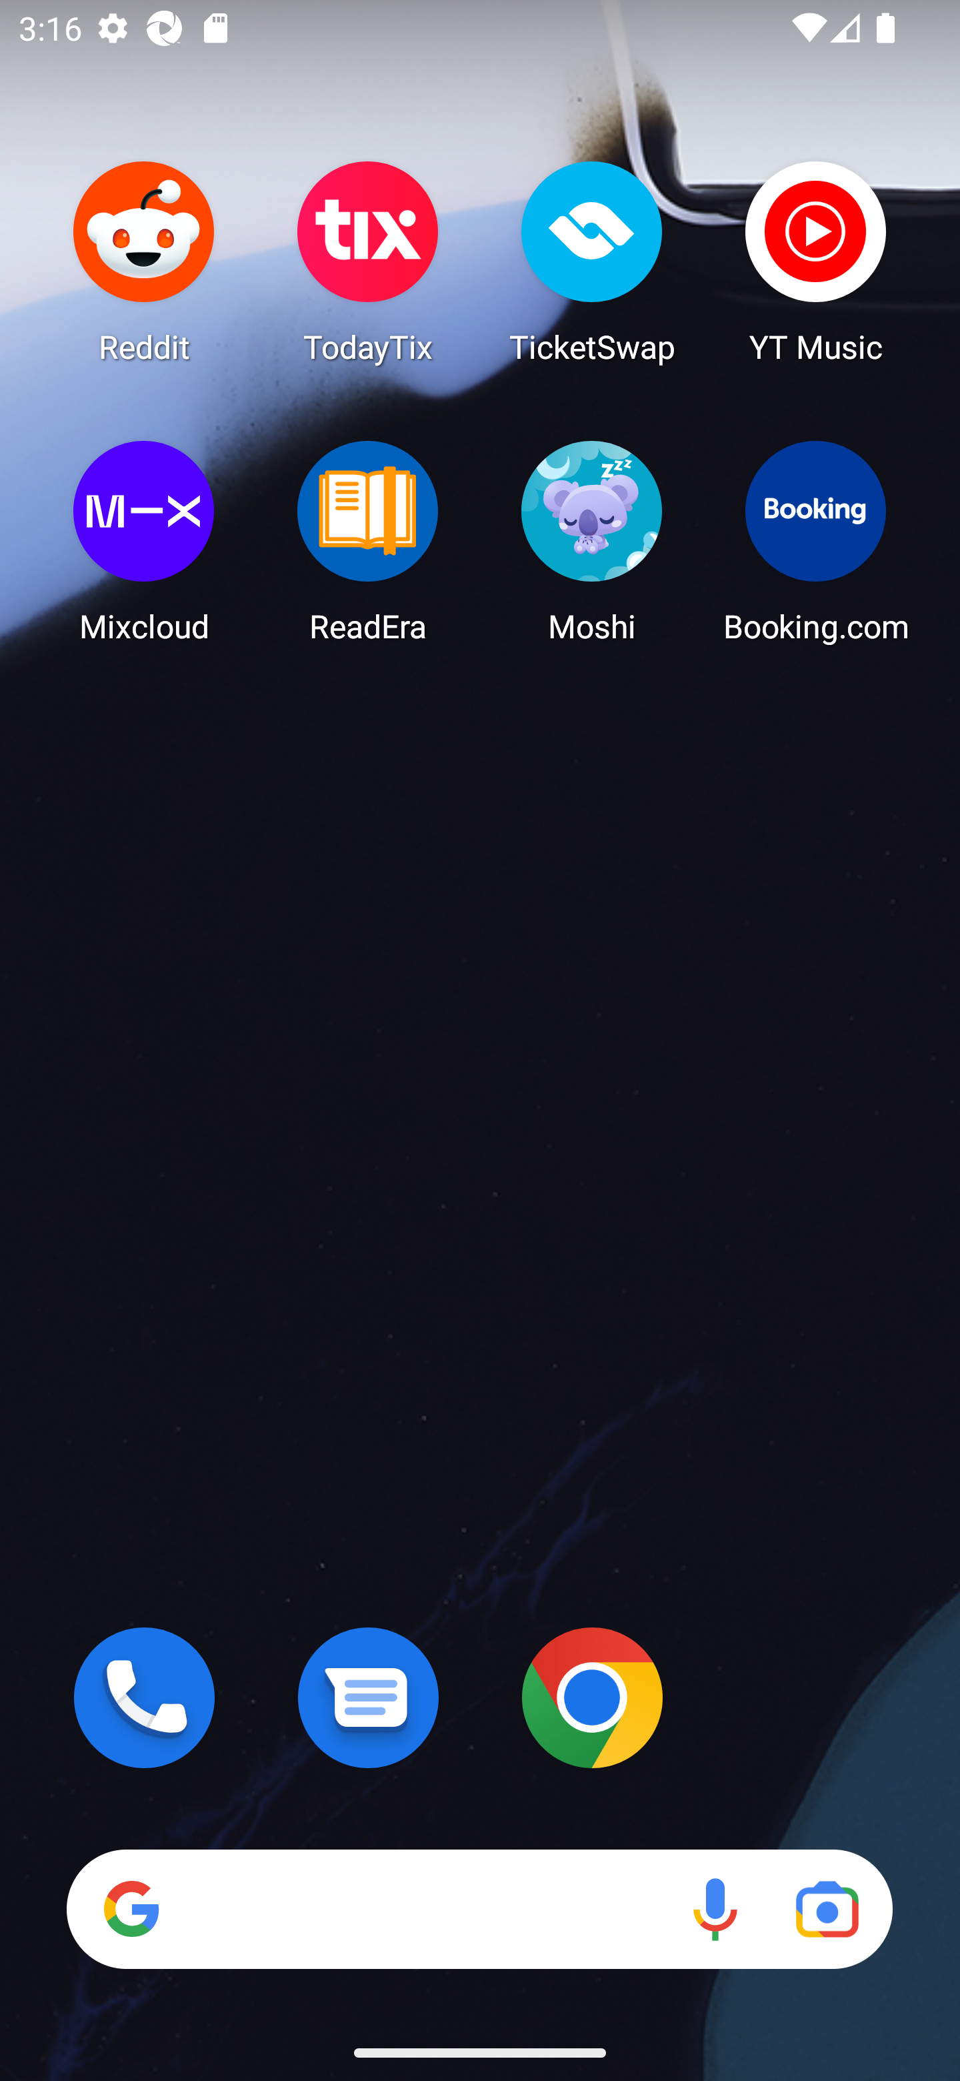 The width and height of the screenshot is (960, 2081). I want to click on Booking.com, so click(816, 541).